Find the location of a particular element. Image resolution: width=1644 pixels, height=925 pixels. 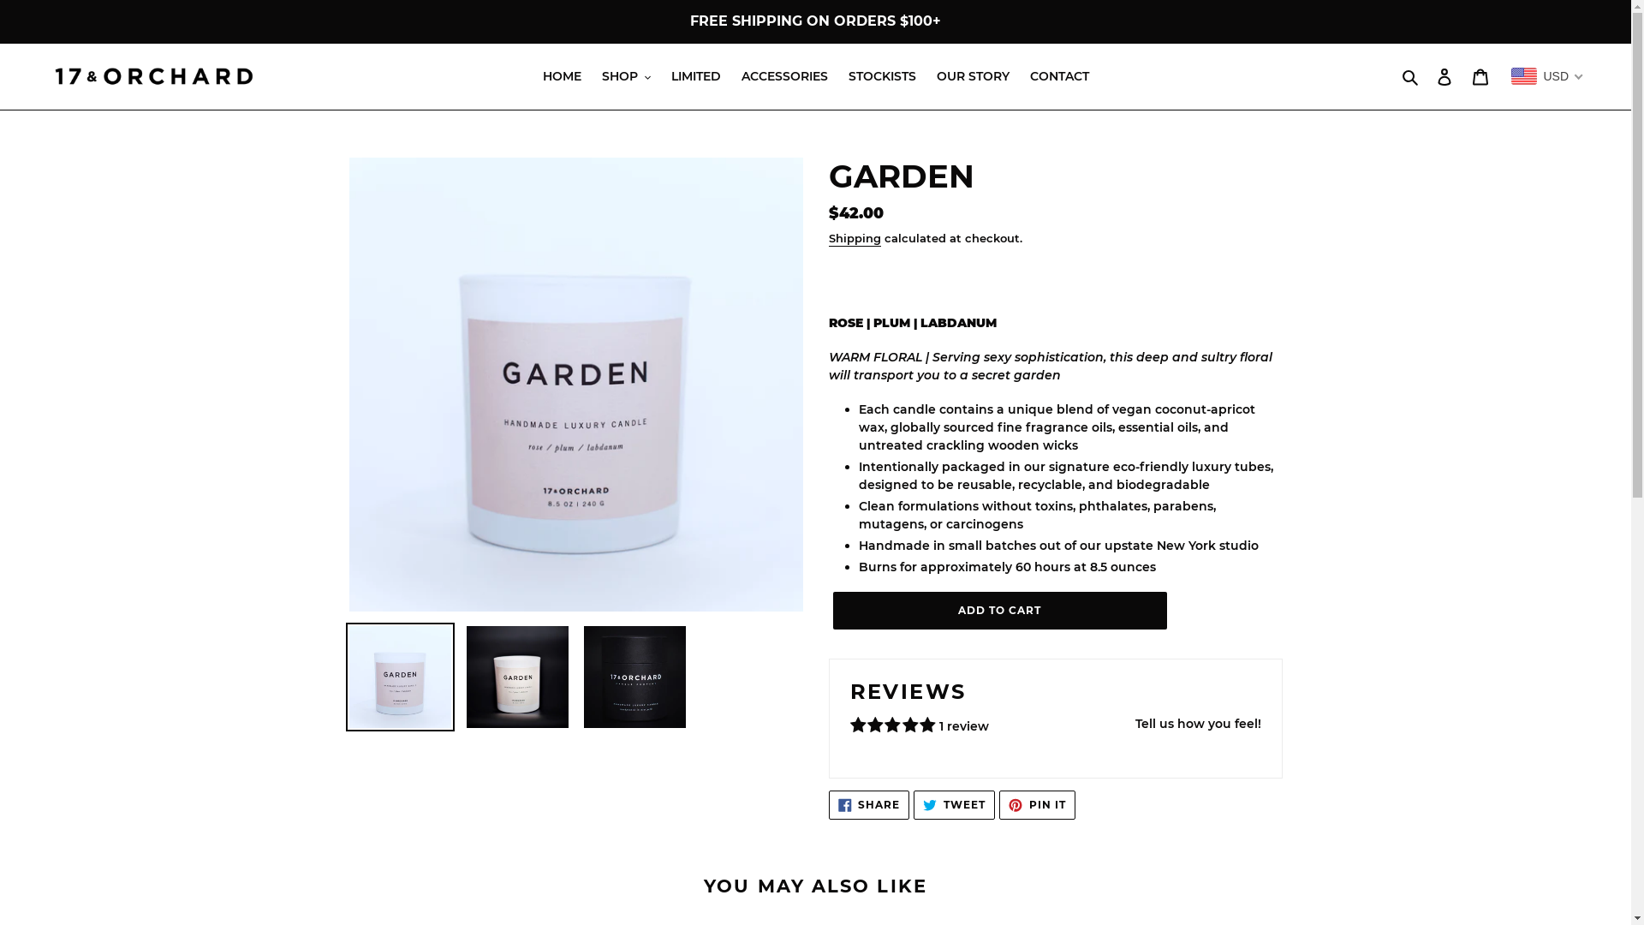

CONTACT is located at coordinates (1058, 77).